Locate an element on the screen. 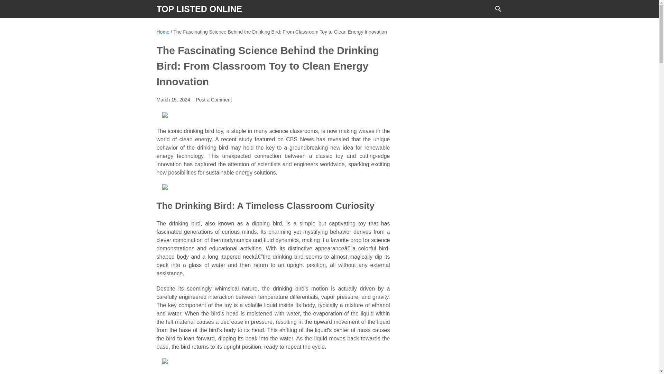  Search this blog is located at coordinates (498, 9).